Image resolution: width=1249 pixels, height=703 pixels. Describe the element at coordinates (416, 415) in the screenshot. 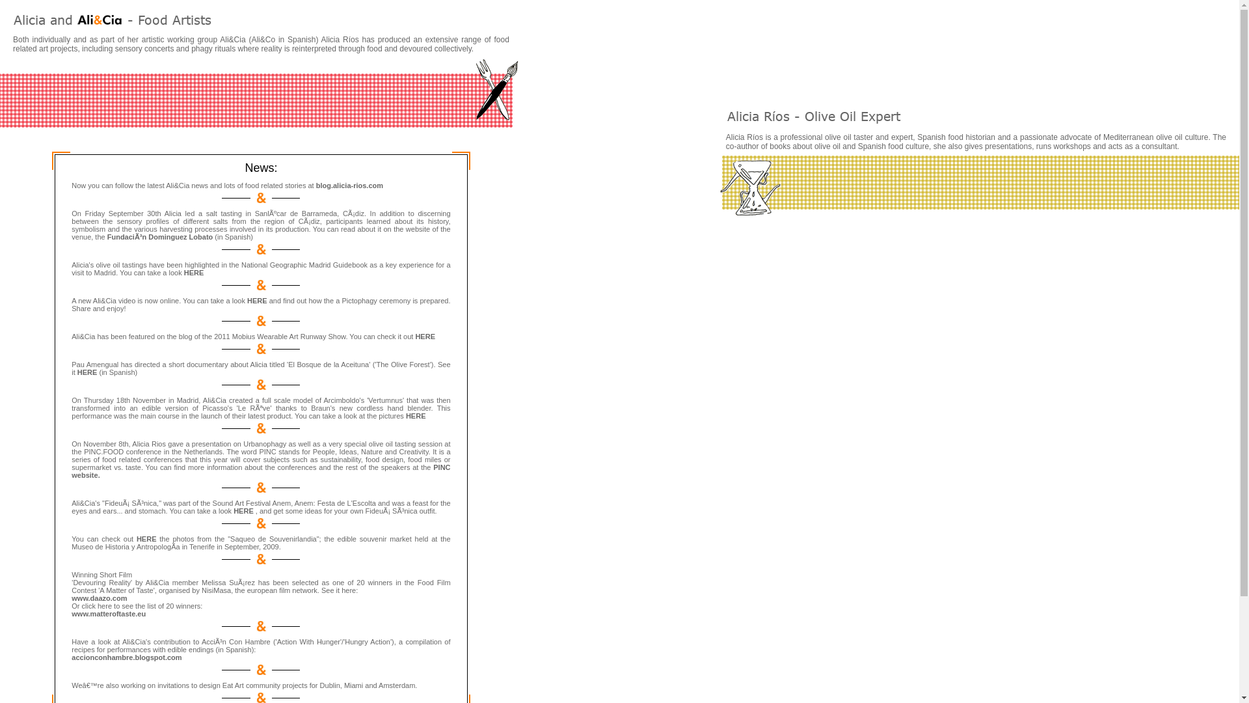

I see `HERE` at that location.